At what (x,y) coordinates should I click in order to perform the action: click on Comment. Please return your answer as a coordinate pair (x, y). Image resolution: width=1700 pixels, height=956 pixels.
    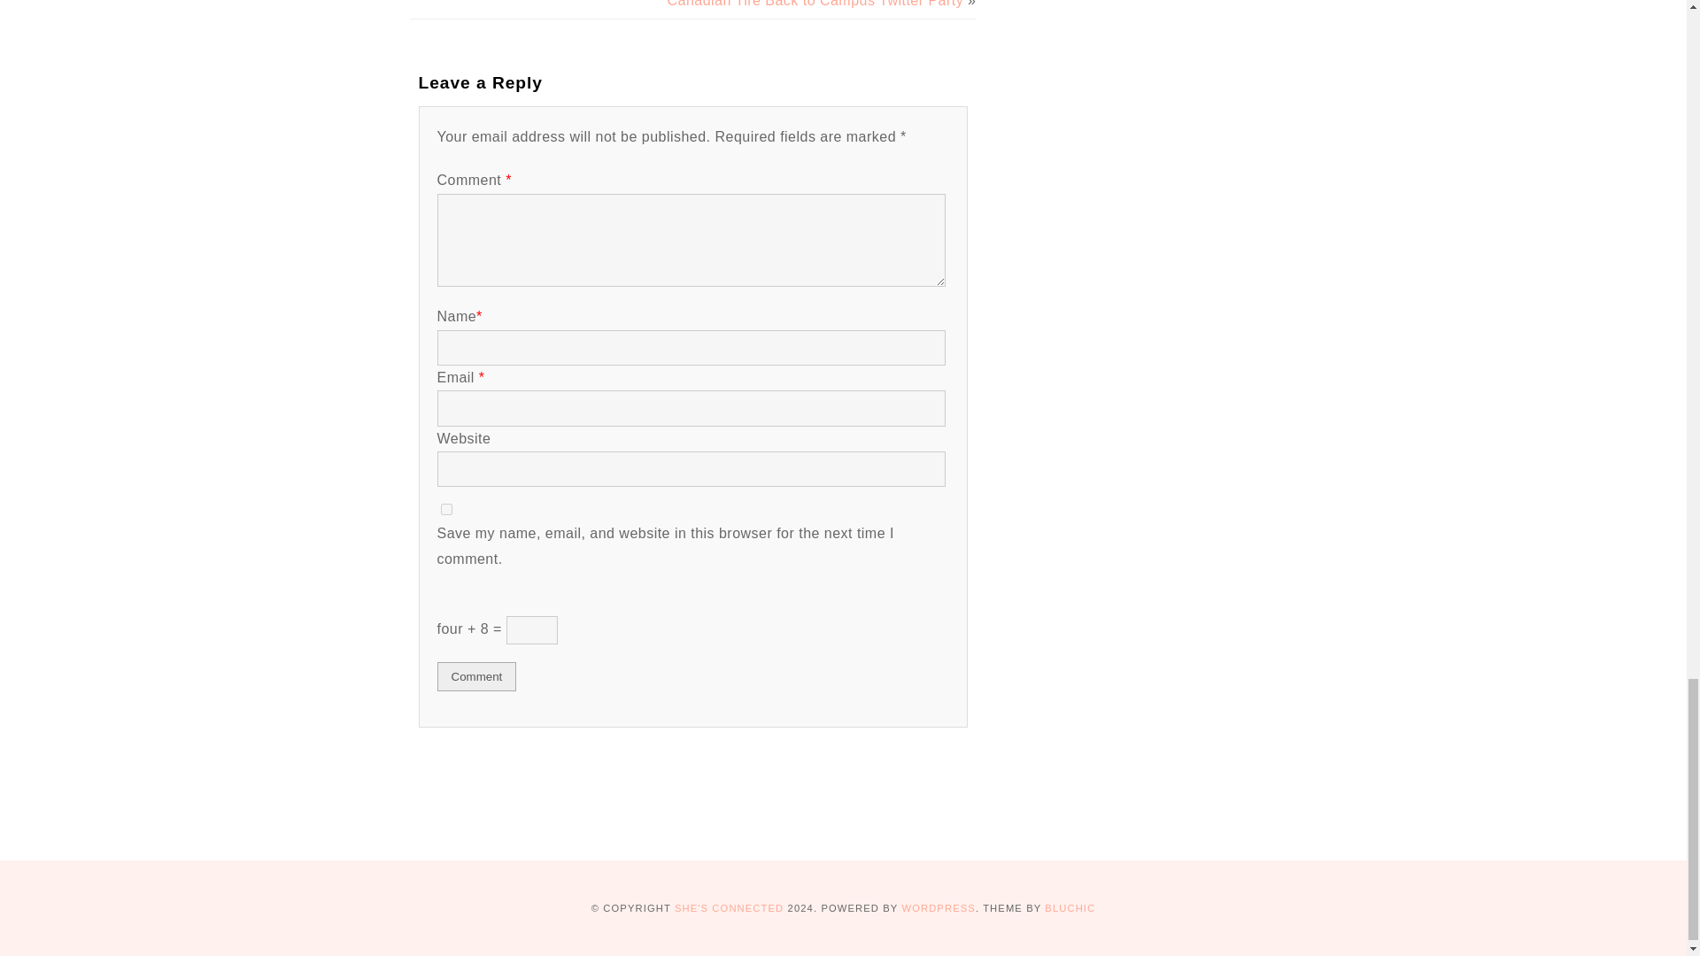
    Looking at the image, I should click on (476, 676).